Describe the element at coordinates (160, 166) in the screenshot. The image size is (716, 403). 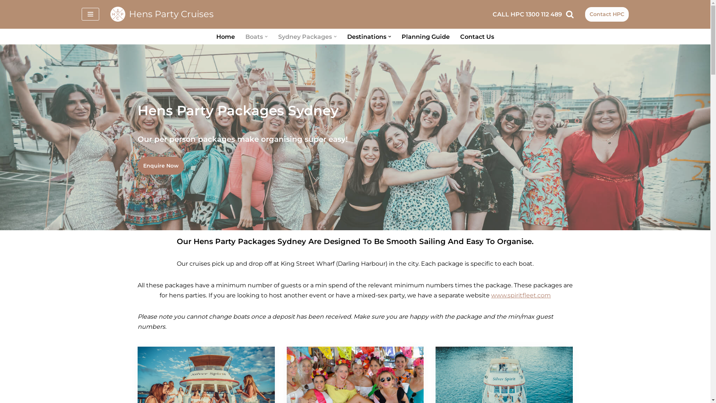
I see `Enquire Now` at that location.